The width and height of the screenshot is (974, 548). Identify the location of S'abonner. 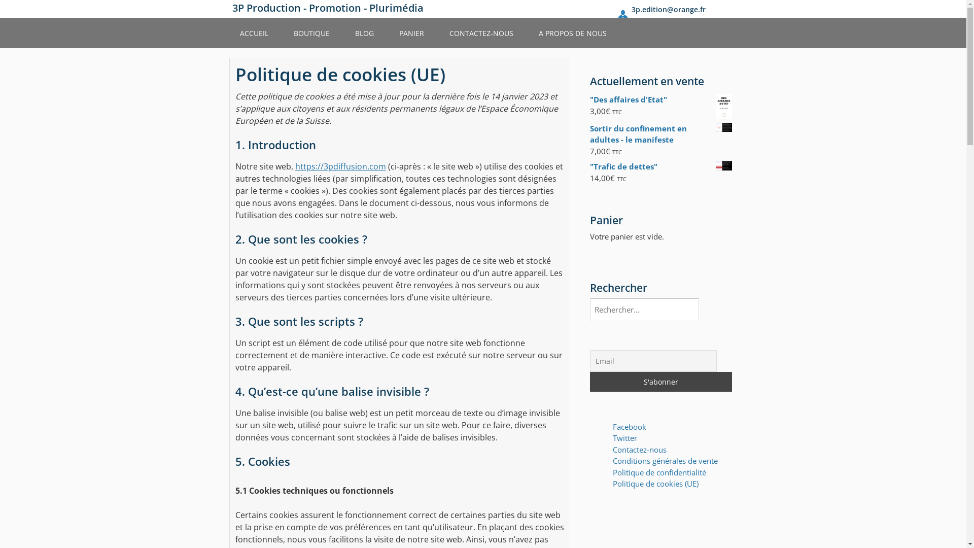
(660, 382).